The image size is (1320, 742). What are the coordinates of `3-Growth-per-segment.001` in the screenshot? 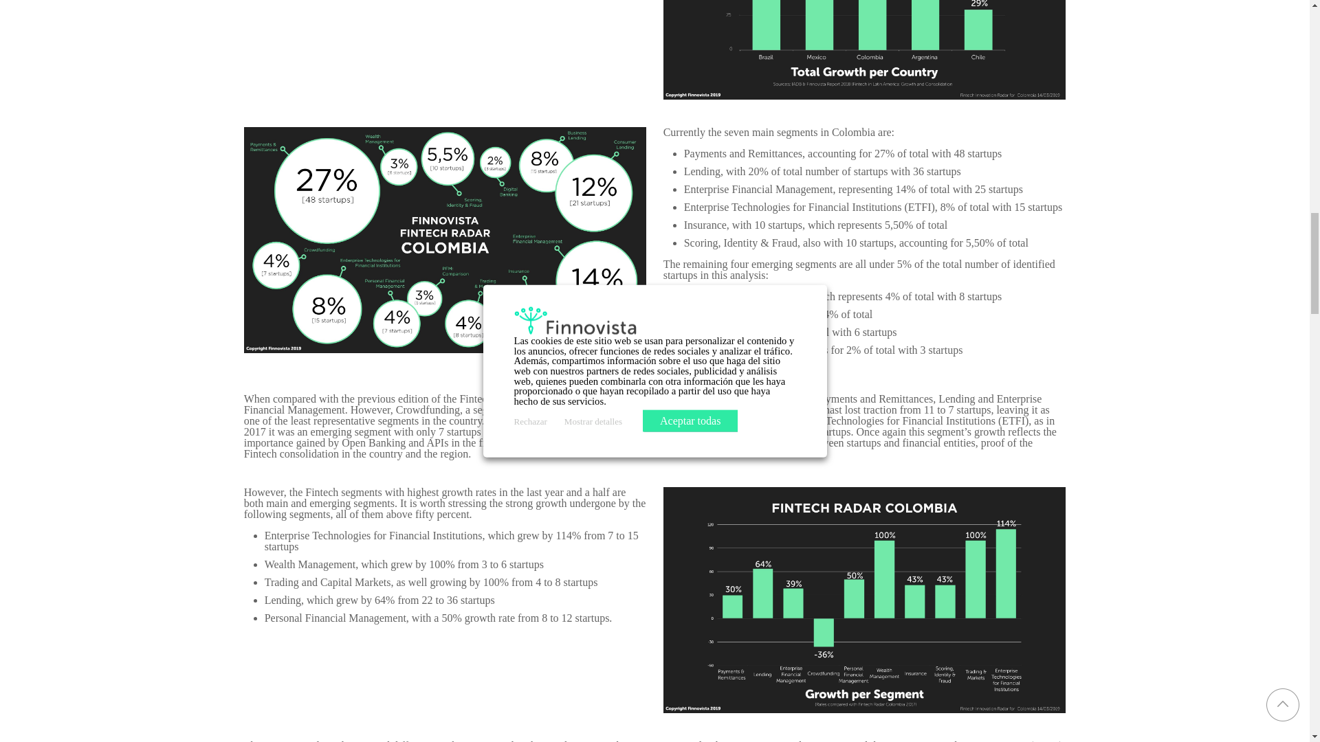 It's located at (865, 599).